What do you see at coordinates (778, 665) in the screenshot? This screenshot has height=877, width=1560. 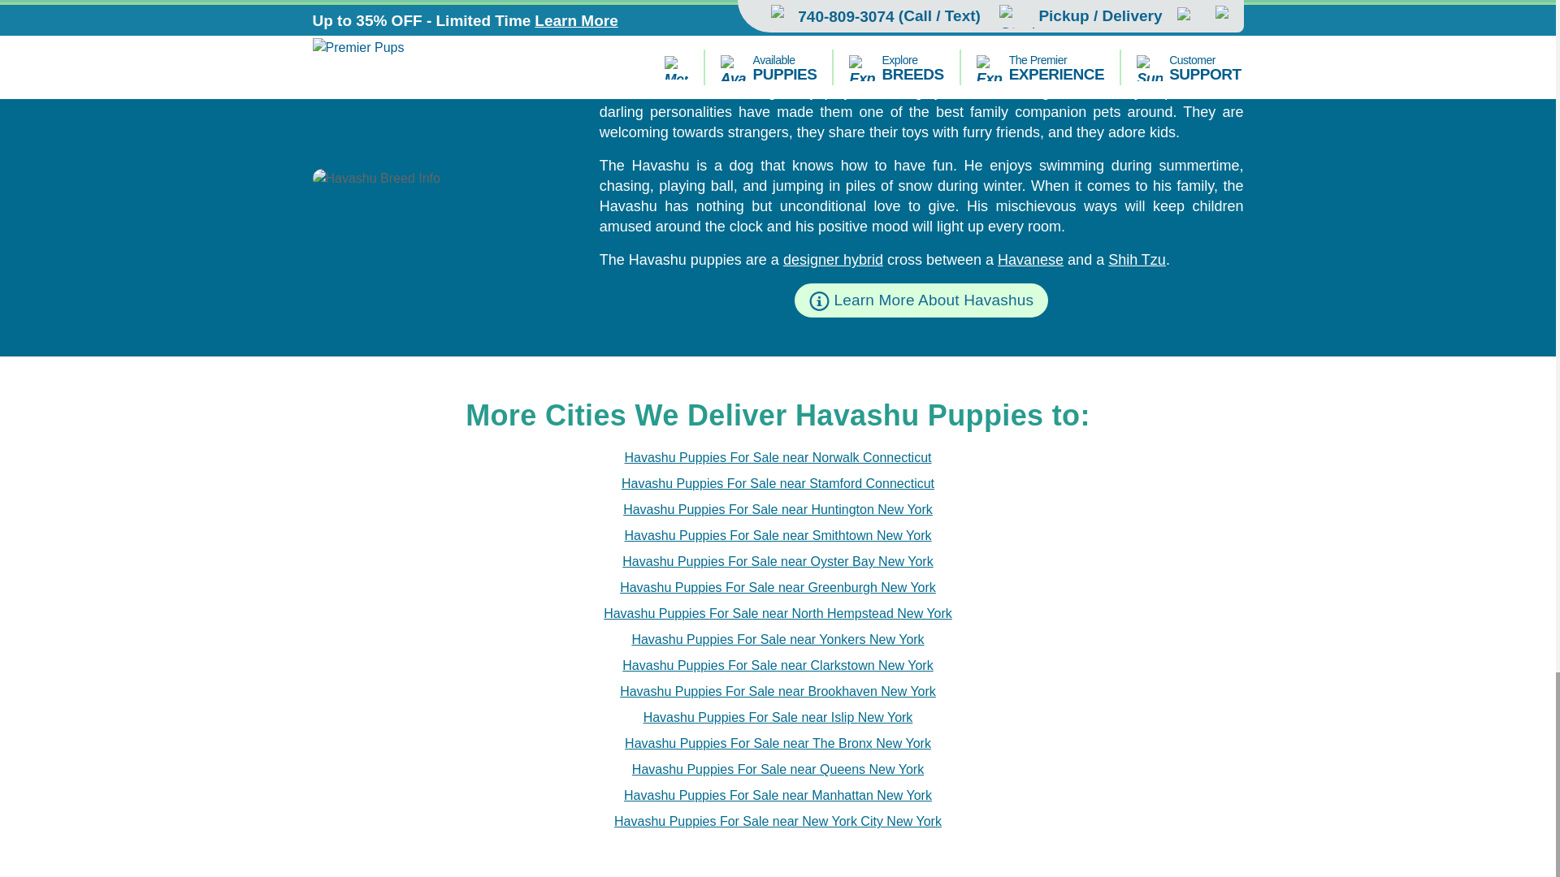 I see `Havashu Puppies For Sale near Clarkstown New York` at bounding box center [778, 665].